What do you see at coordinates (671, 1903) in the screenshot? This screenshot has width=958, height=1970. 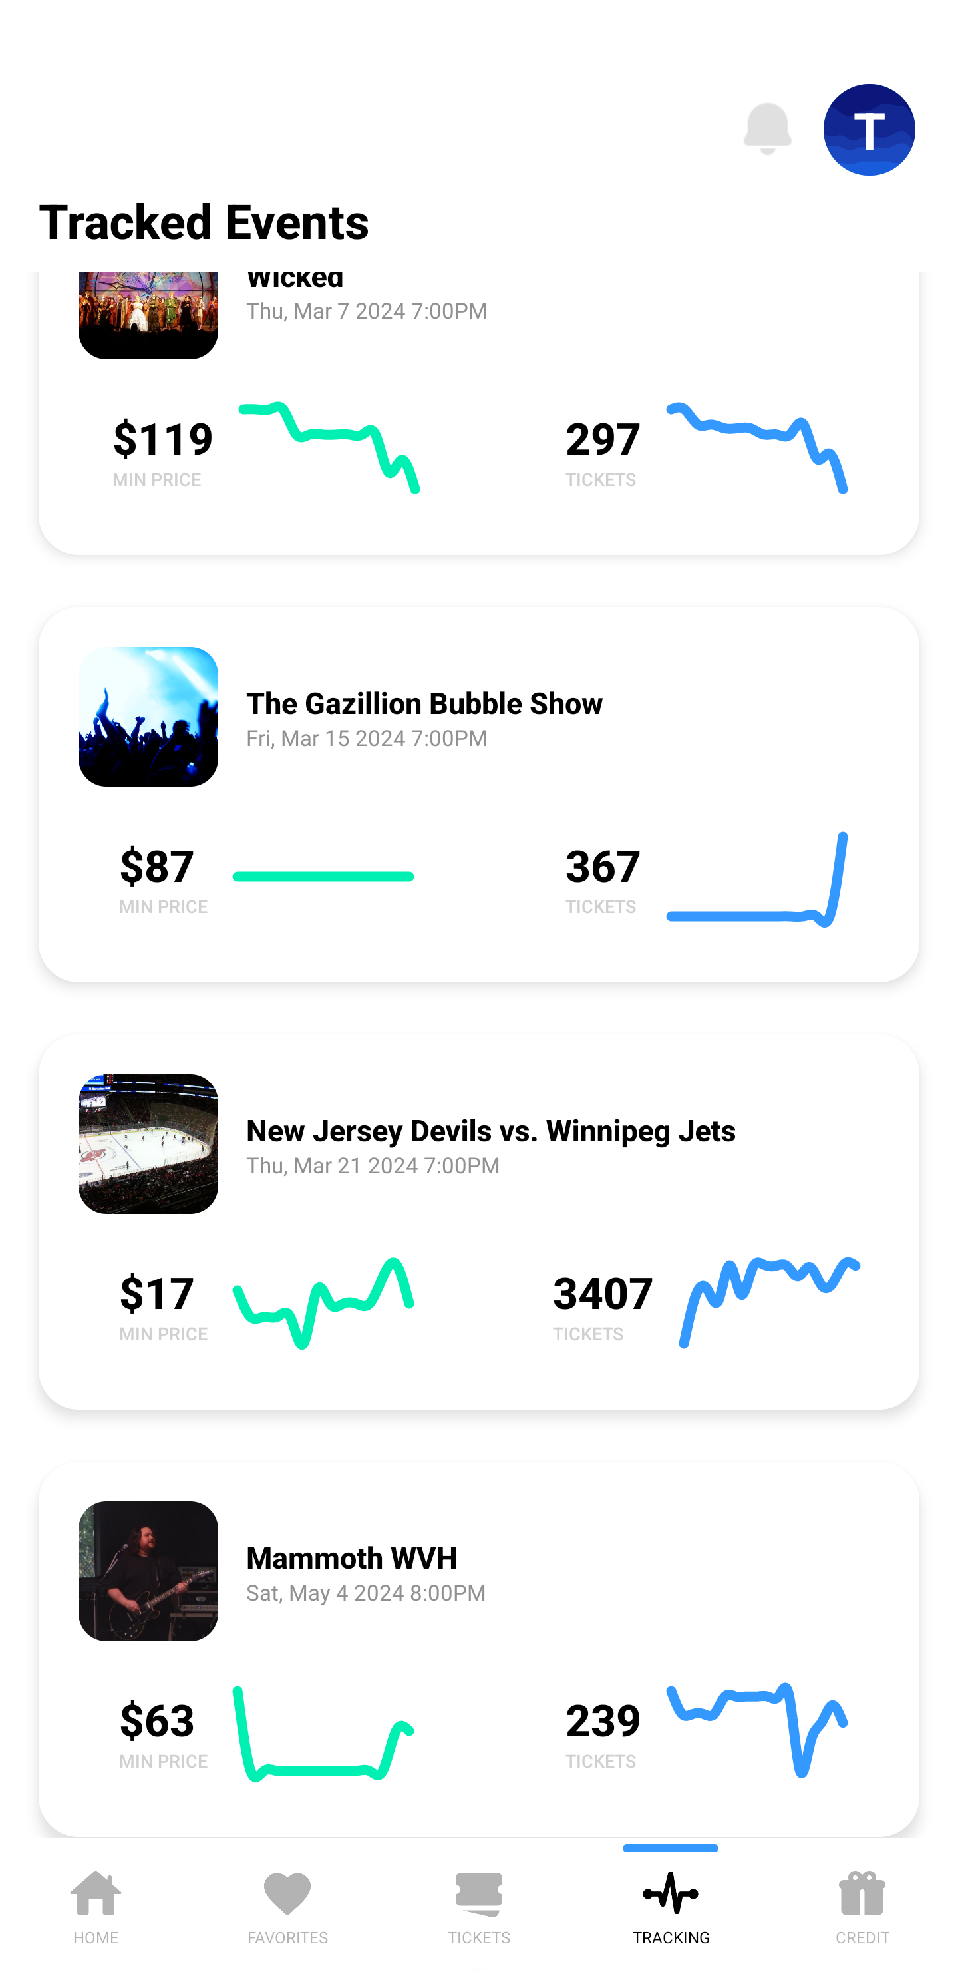 I see `TRACKING` at bounding box center [671, 1903].